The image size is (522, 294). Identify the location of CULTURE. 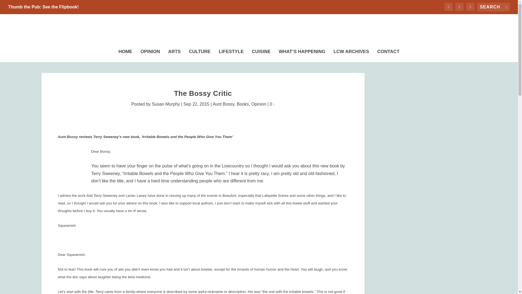
(200, 54).